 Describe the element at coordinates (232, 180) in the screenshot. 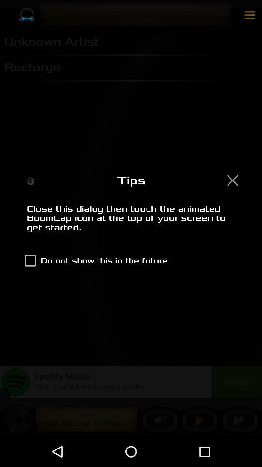

I see `close the dialog` at that location.